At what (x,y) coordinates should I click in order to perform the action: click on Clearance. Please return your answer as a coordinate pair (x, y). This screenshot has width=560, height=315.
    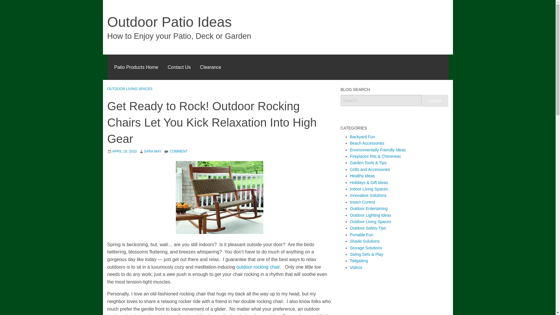
    Looking at the image, I should click on (211, 67).